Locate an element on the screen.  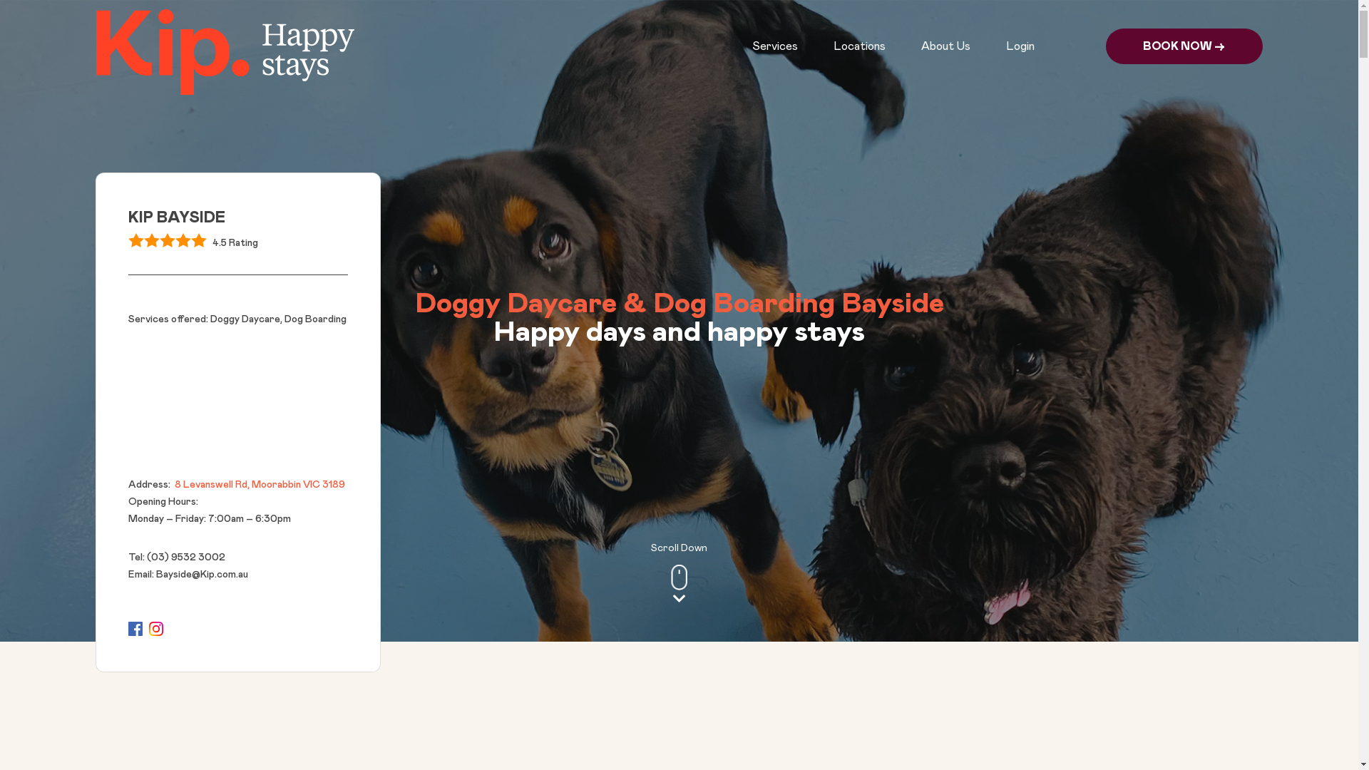
BOOK NOW is located at coordinates (1184, 46).